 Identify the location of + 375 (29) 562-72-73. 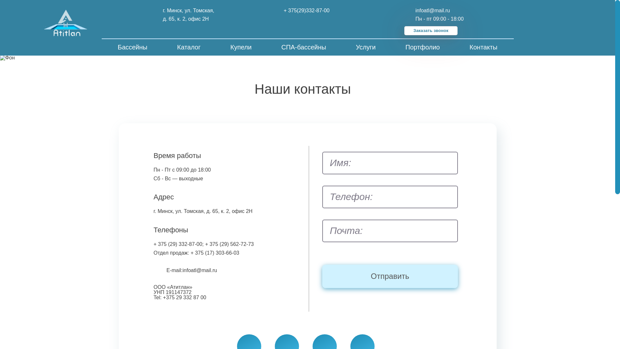
(229, 244).